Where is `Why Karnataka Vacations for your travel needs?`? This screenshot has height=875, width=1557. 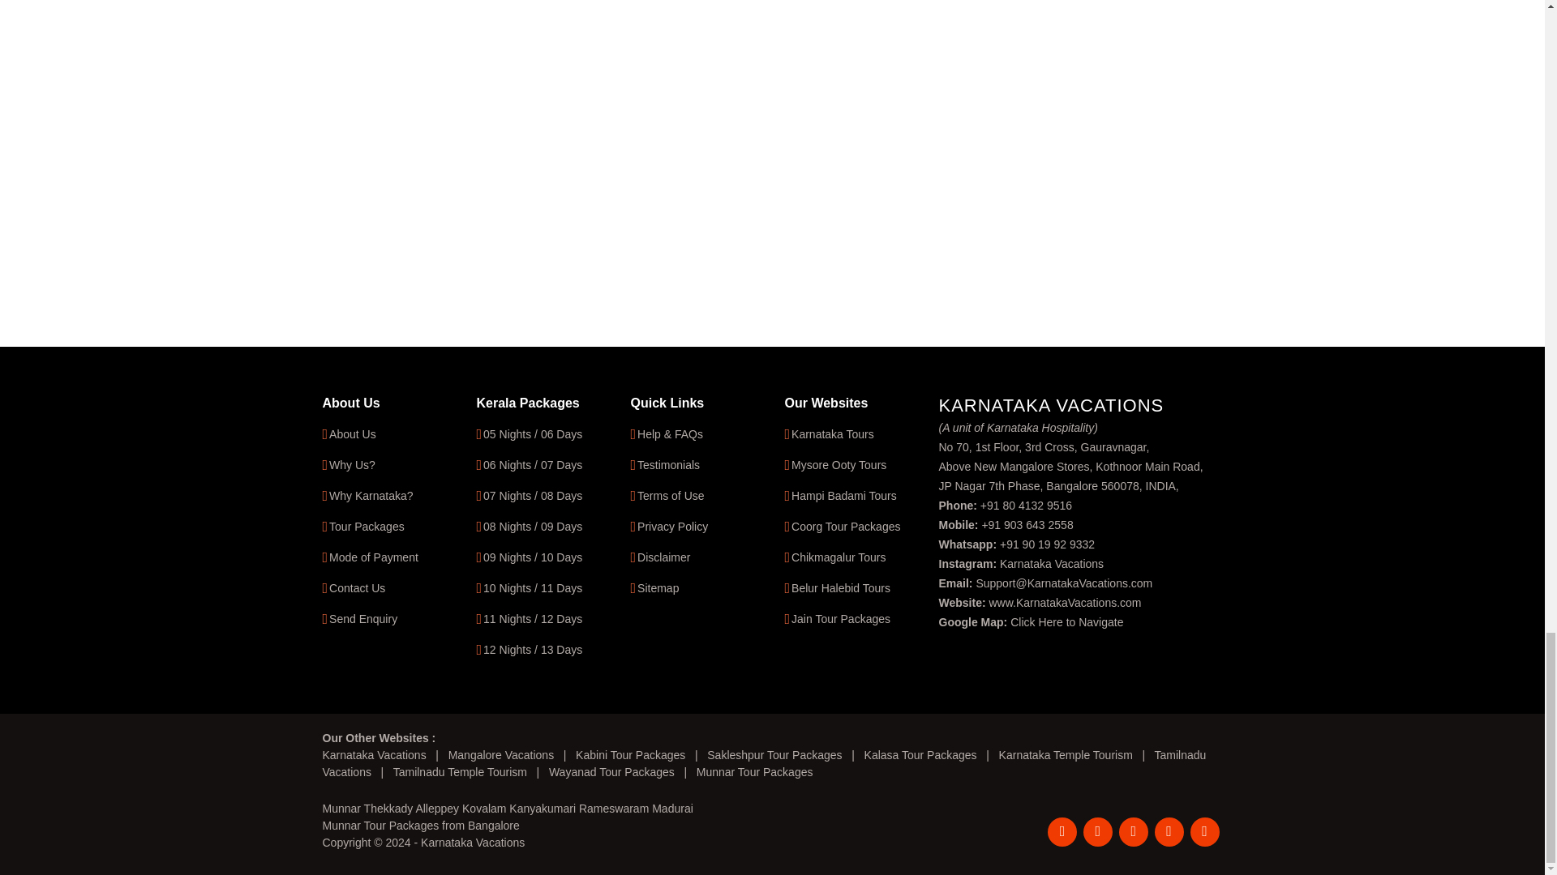 Why Karnataka Vacations for your travel needs? is located at coordinates (352, 465).